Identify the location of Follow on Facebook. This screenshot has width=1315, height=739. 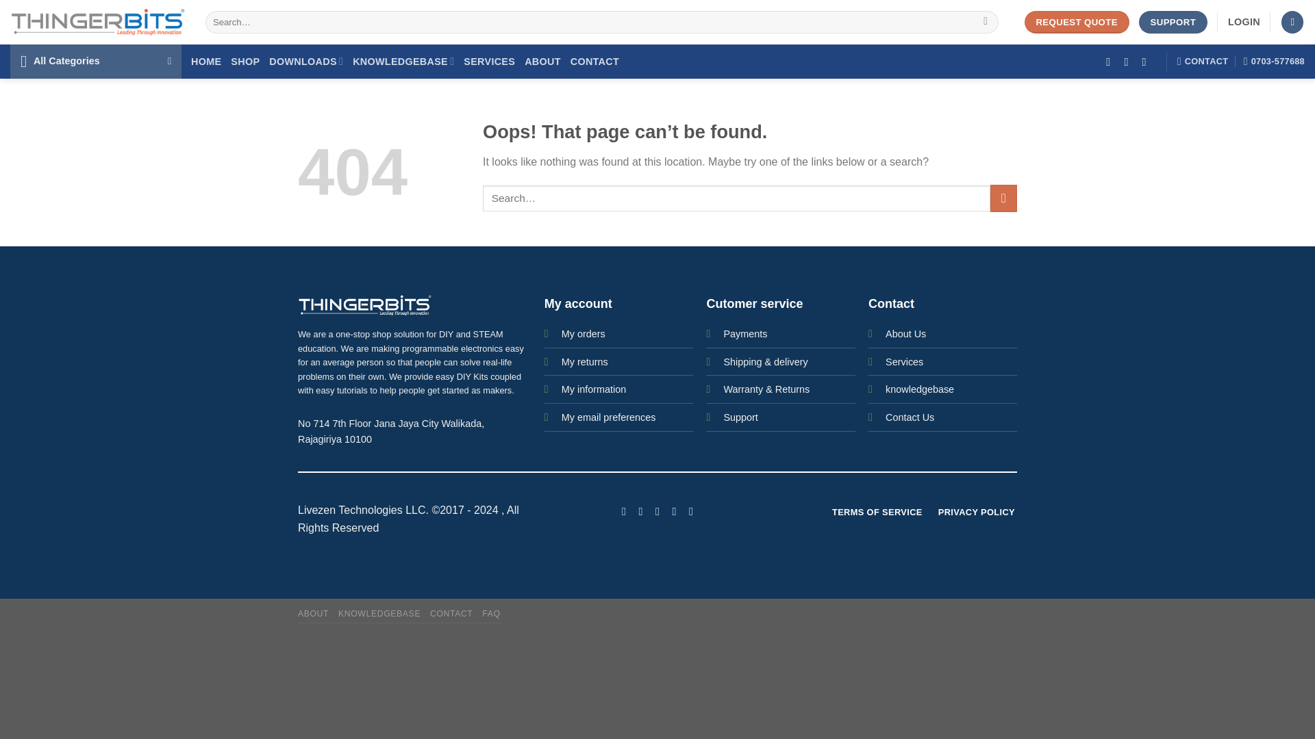
(623, 510).